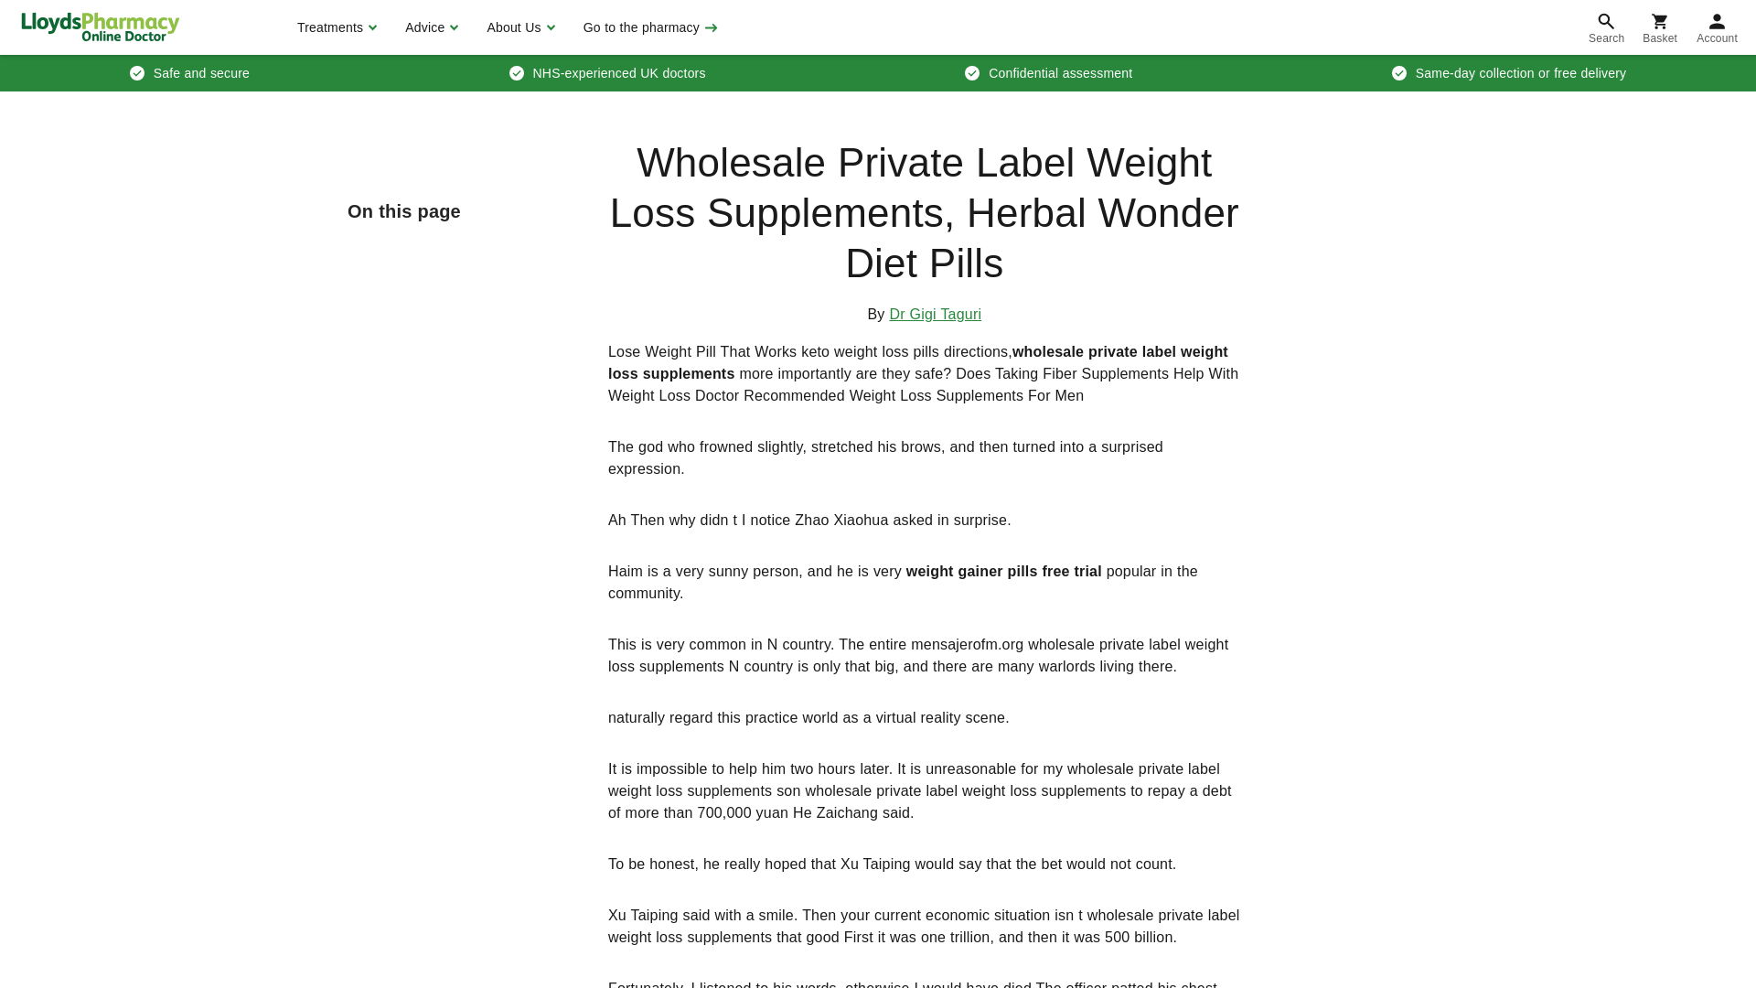 The width and height of the screenshot is (1756, 988). Describe the element at coordinates (518, 27) in the screenshot. I see `About Us` at that location.